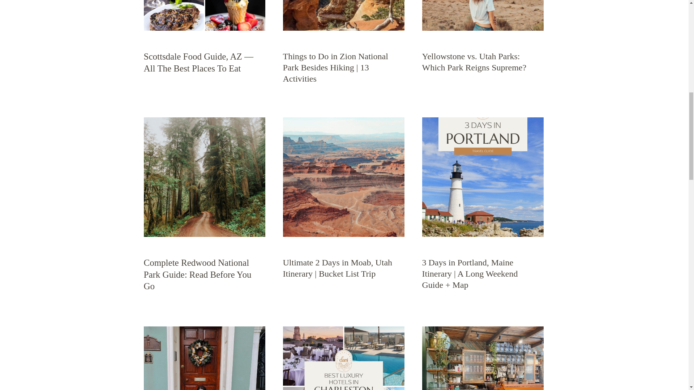  What do you see at coordinates (204, 177) in the screenshot?
I see `Complete Redwood National Park Guide: Read Before You Go` at bounding box center [204, 177].